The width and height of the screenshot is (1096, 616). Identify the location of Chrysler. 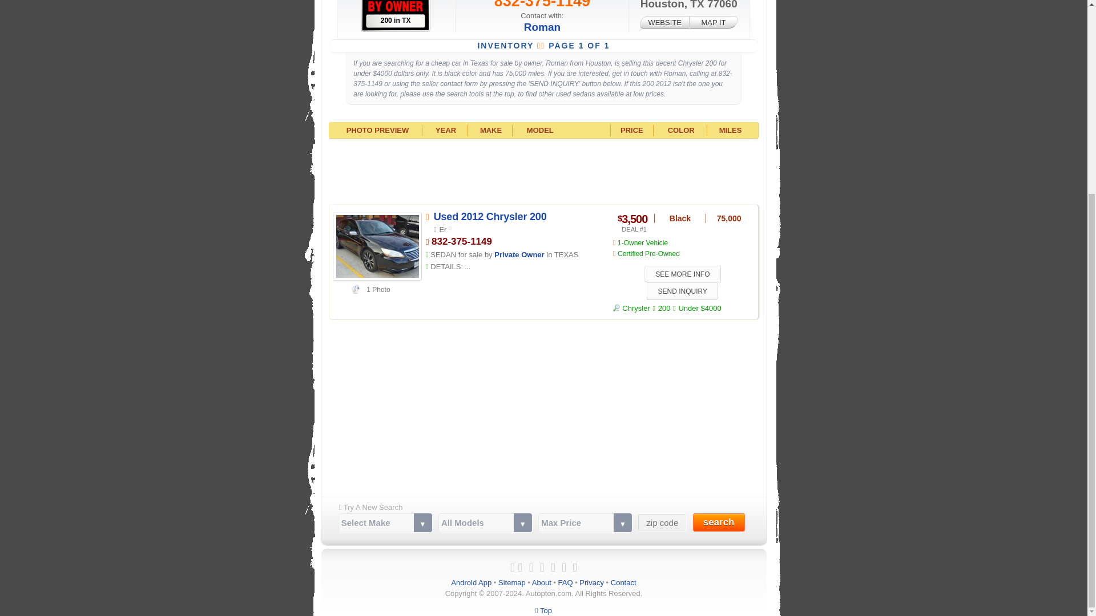
(631, 308).